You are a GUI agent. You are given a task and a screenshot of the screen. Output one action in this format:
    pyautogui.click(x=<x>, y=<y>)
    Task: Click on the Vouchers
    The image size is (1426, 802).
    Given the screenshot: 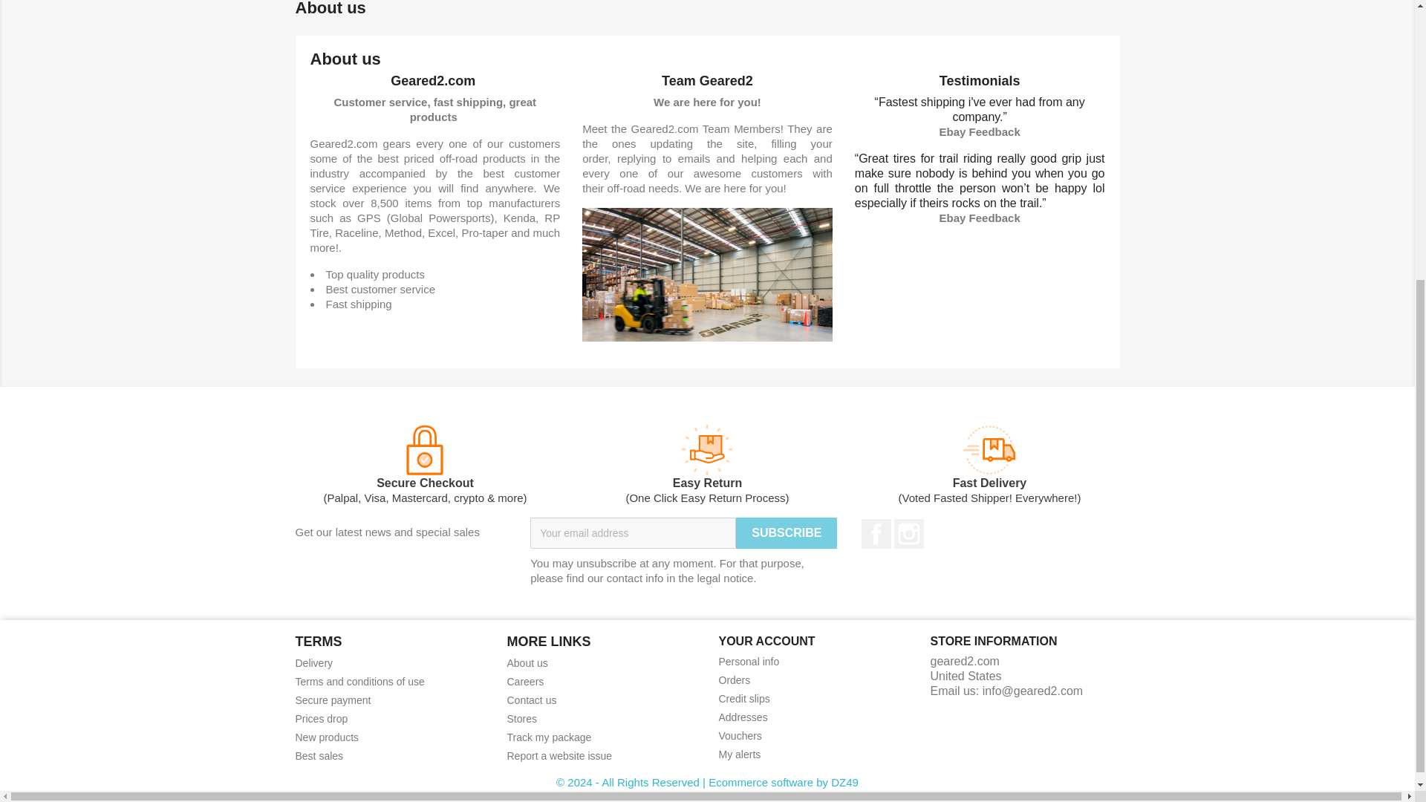 What is the action you would take?
    pyautogui.click(x=740, y=735)
    